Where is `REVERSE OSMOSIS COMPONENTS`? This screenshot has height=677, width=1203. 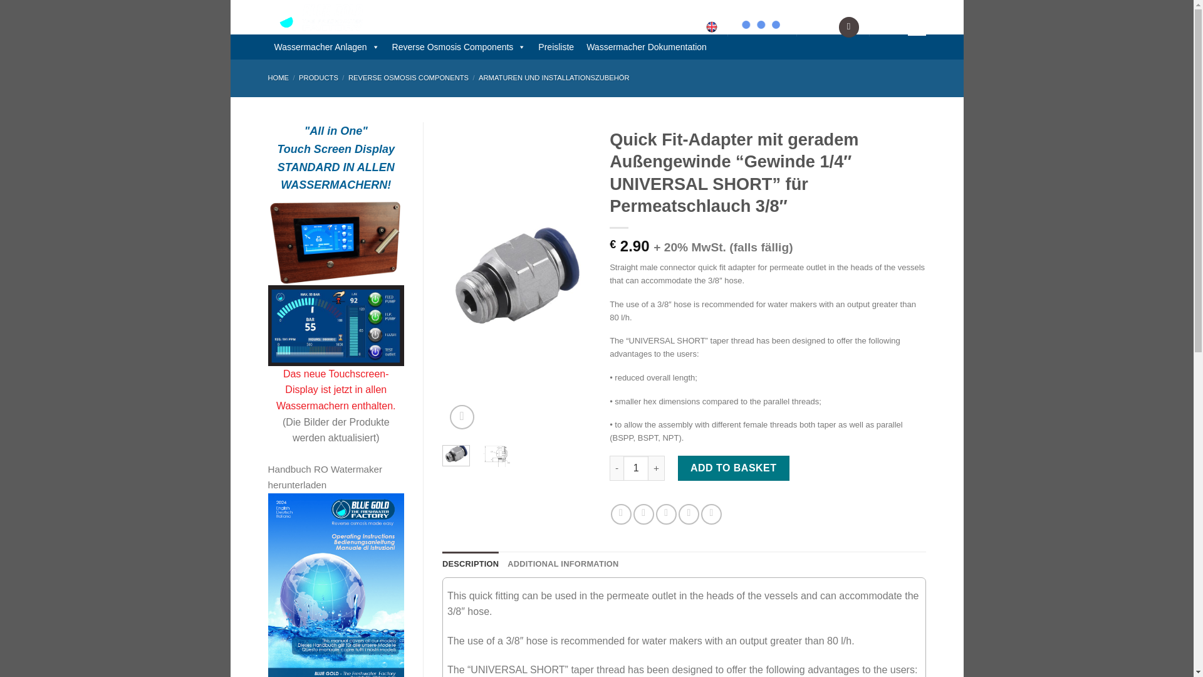 REVERSE OSMOSIS COMPONENTS is located at coordinates (409, 77).